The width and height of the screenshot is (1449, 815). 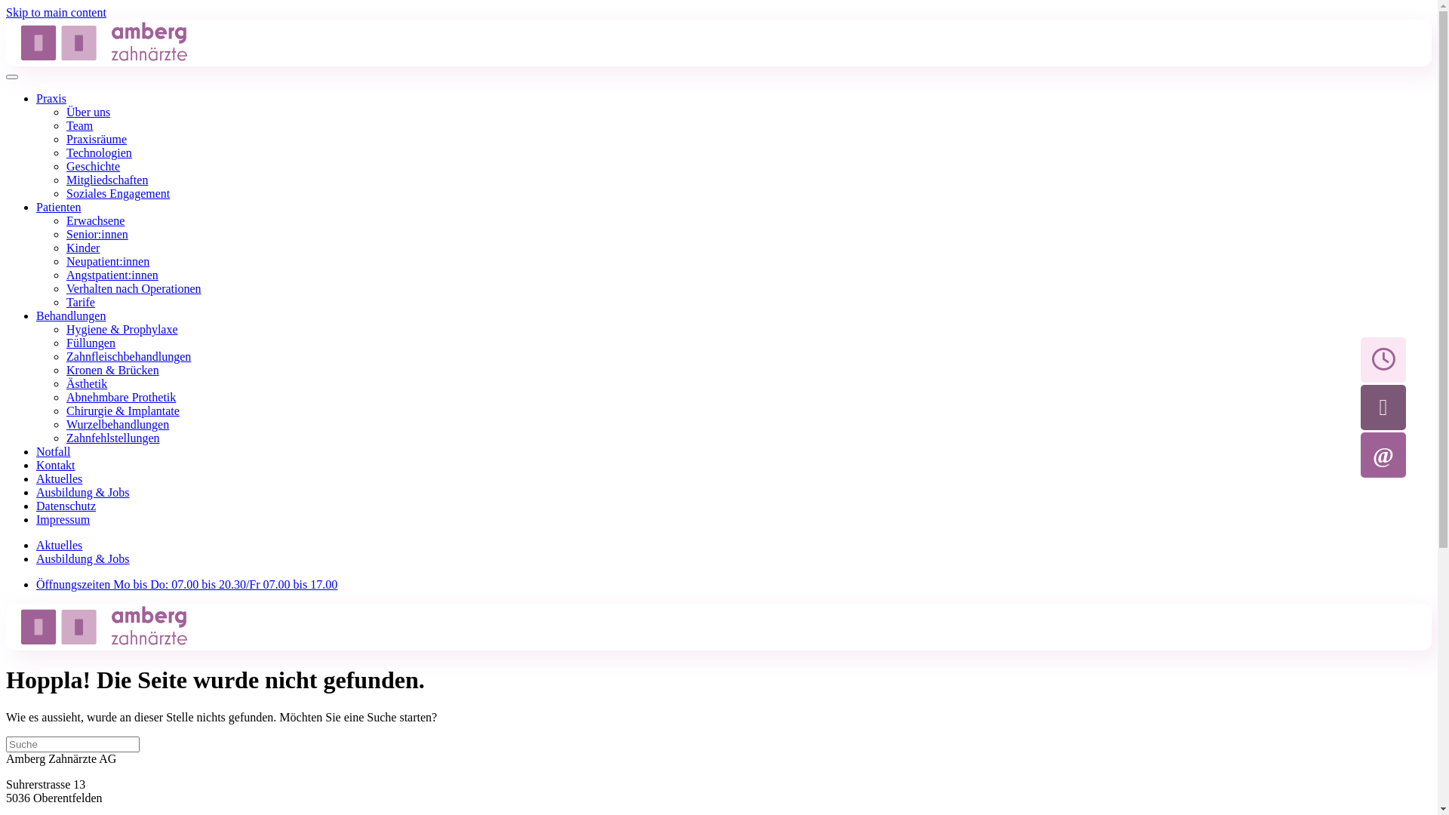 What do you see at coordinates (56, 465) in the screenshot?
I see `Kontakt` at bounding box center [56, 465].